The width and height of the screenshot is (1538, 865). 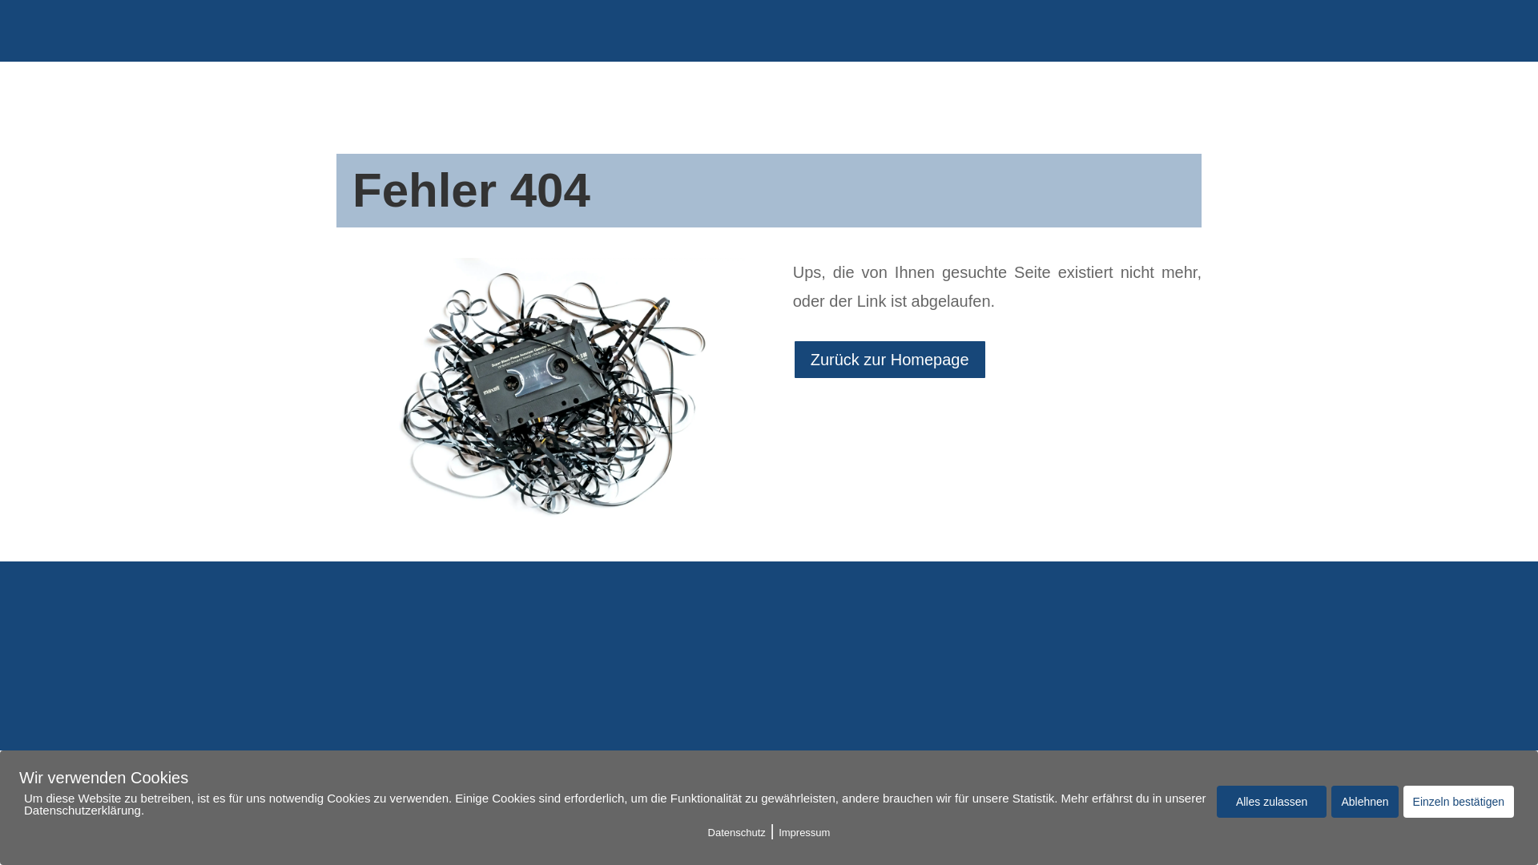 What do you see at coordinates (737, 833) in the screenshot?
I see `Datenschutz` at bounding box center [737, 833].